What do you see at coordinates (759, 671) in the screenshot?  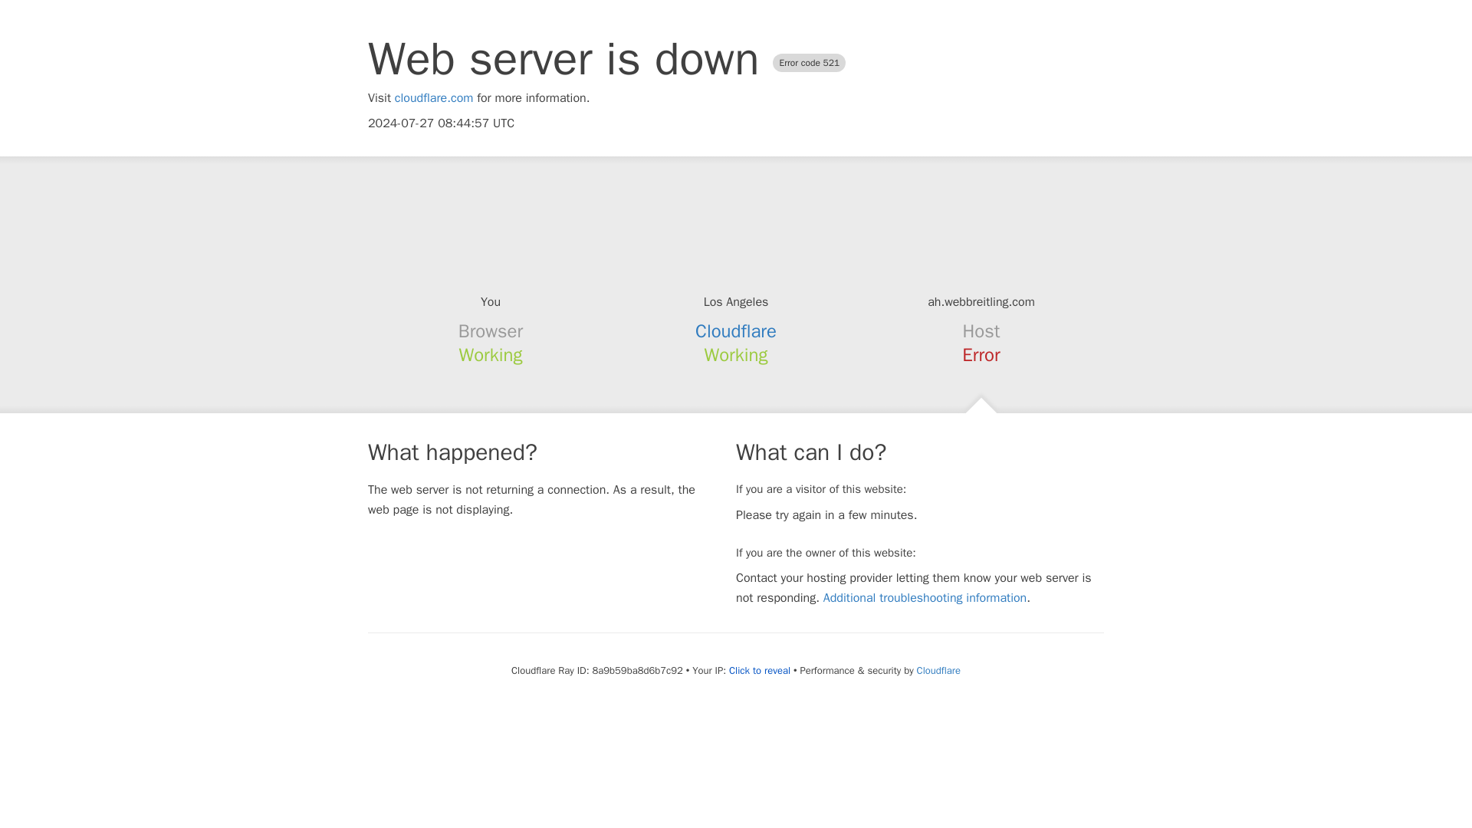 I see `Click to reveal` at bounding box center [759, 671].